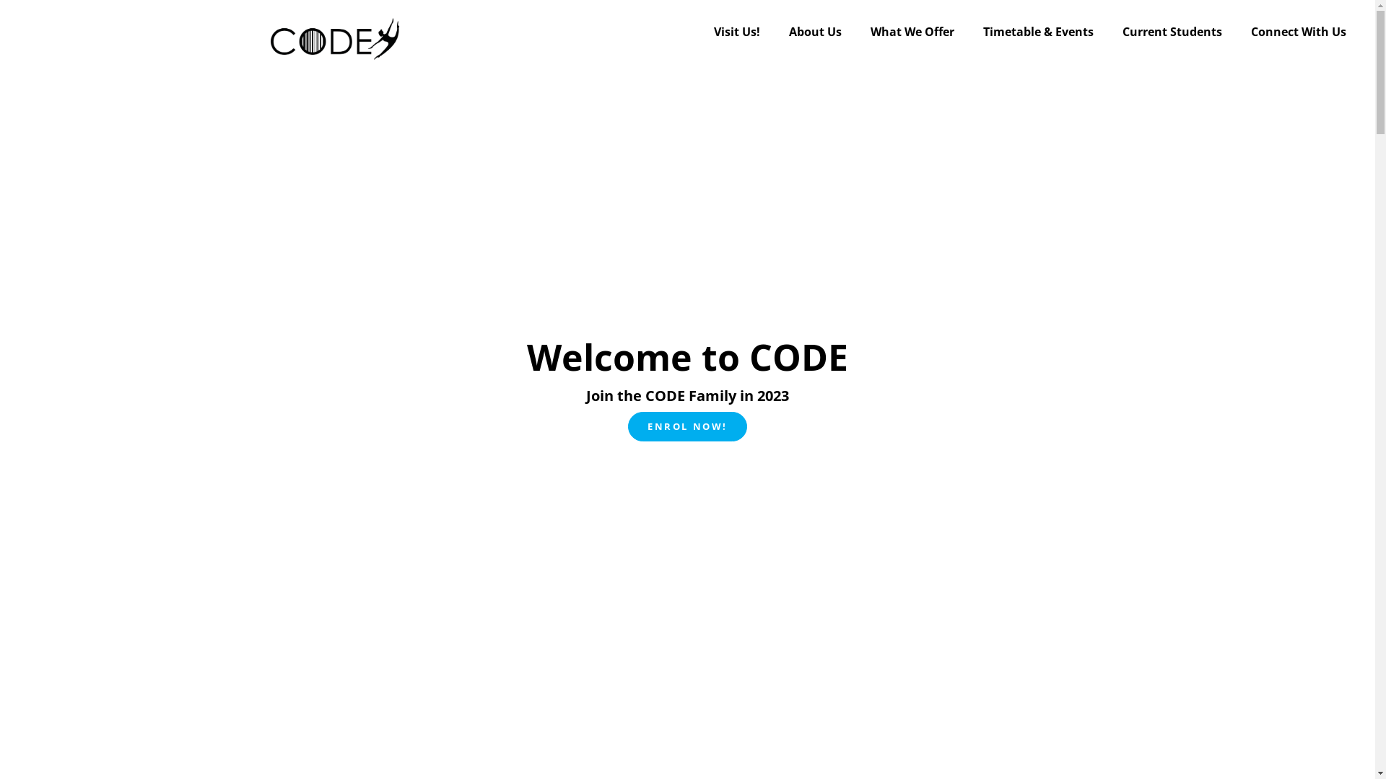 The image size is (1386, 779). I want to click on What We Offer, so click(912, 32).